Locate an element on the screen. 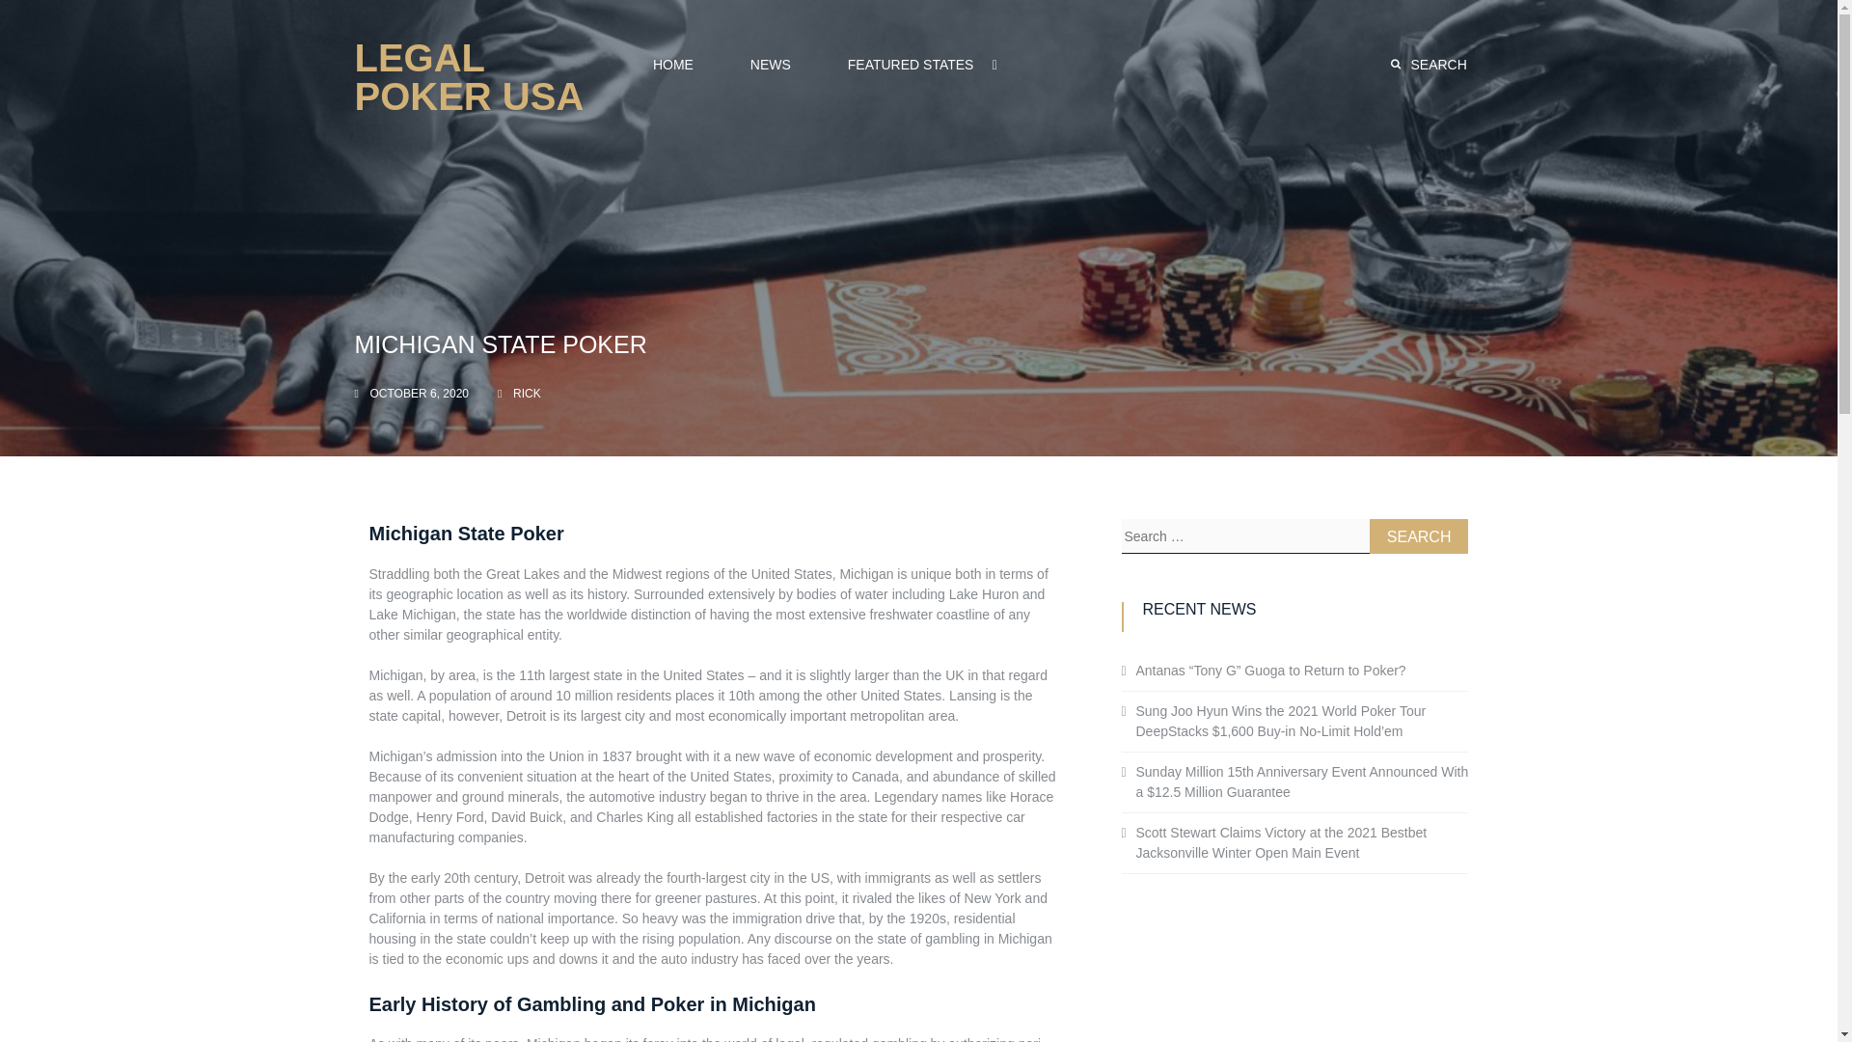 This screenshot has width=1852, height=1042. FEATURED STATES is located at coordinates (910, 64).